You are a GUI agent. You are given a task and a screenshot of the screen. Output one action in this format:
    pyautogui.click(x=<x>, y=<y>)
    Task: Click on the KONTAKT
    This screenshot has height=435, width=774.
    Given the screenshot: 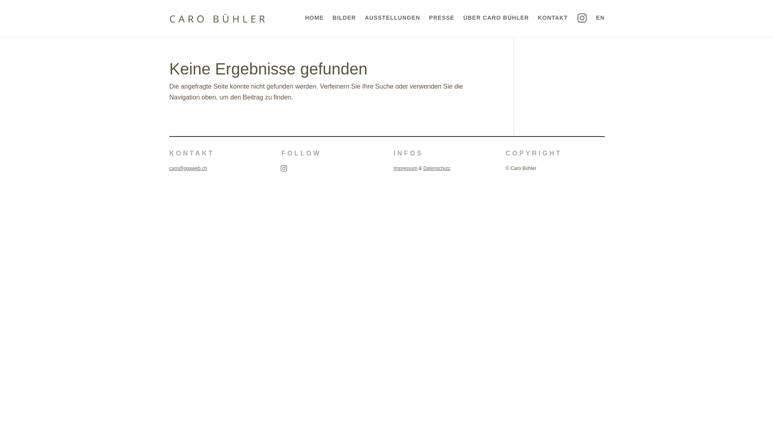 What is the action you would take?
    pyautogui.click(x=553, y=18)
    